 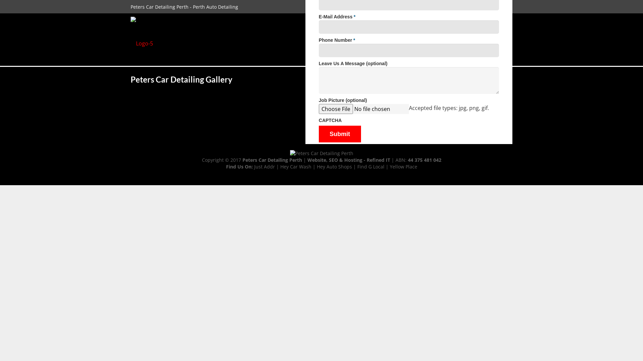 What do you see at coordinates (435, 7) in the screenshot?
I see `peterscardetailing@gmail.com` at bounding box center [435, 7].